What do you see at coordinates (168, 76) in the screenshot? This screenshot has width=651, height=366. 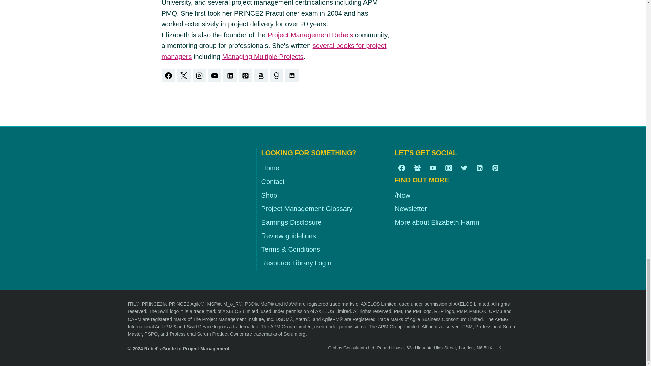 I see `Follow Elizabeth Harrin on Facebook` at bounding box center [168, 76].